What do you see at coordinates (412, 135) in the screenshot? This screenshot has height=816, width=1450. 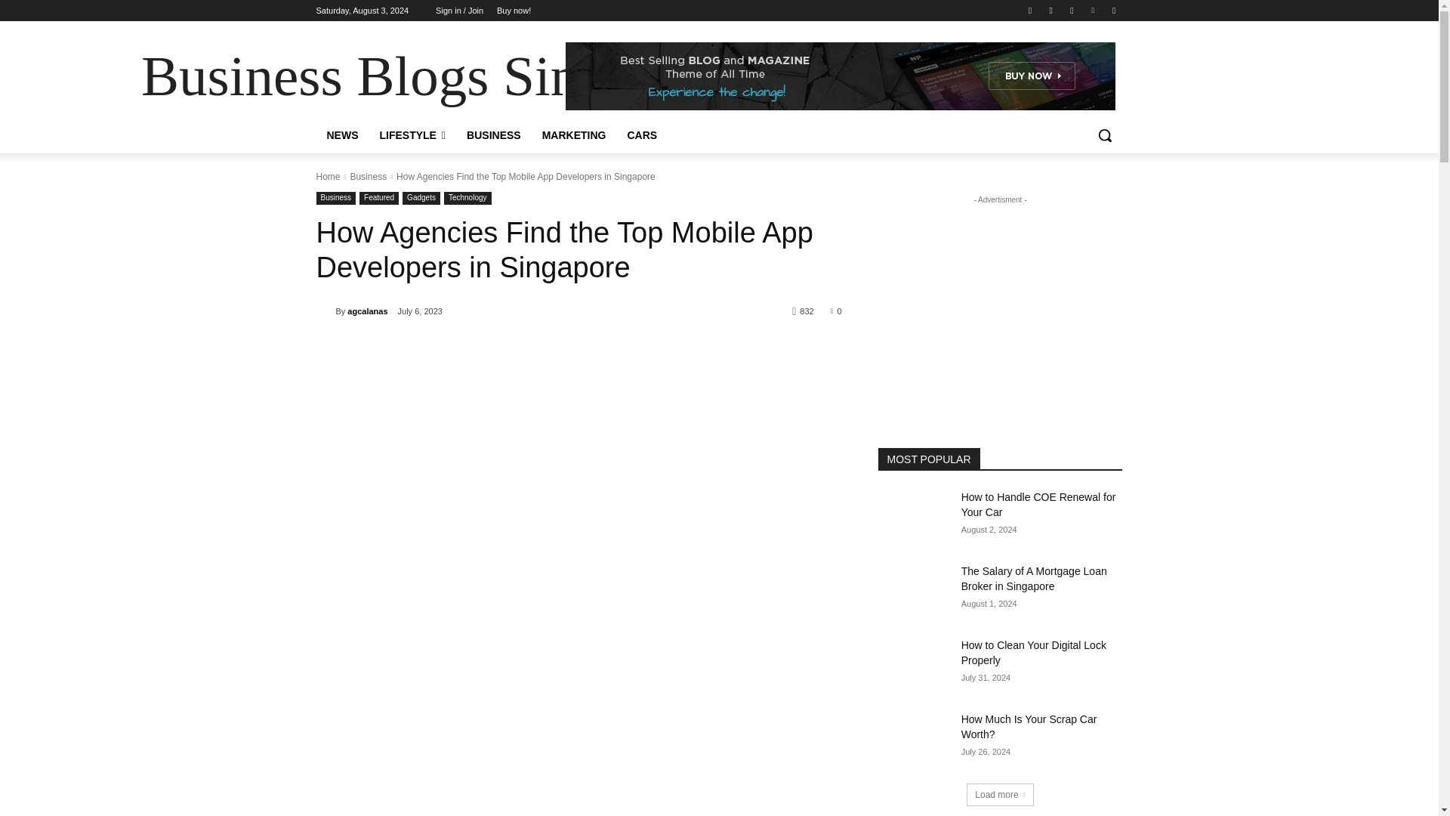 I see `LIFESTYLE` at bounding box center [412, 135].